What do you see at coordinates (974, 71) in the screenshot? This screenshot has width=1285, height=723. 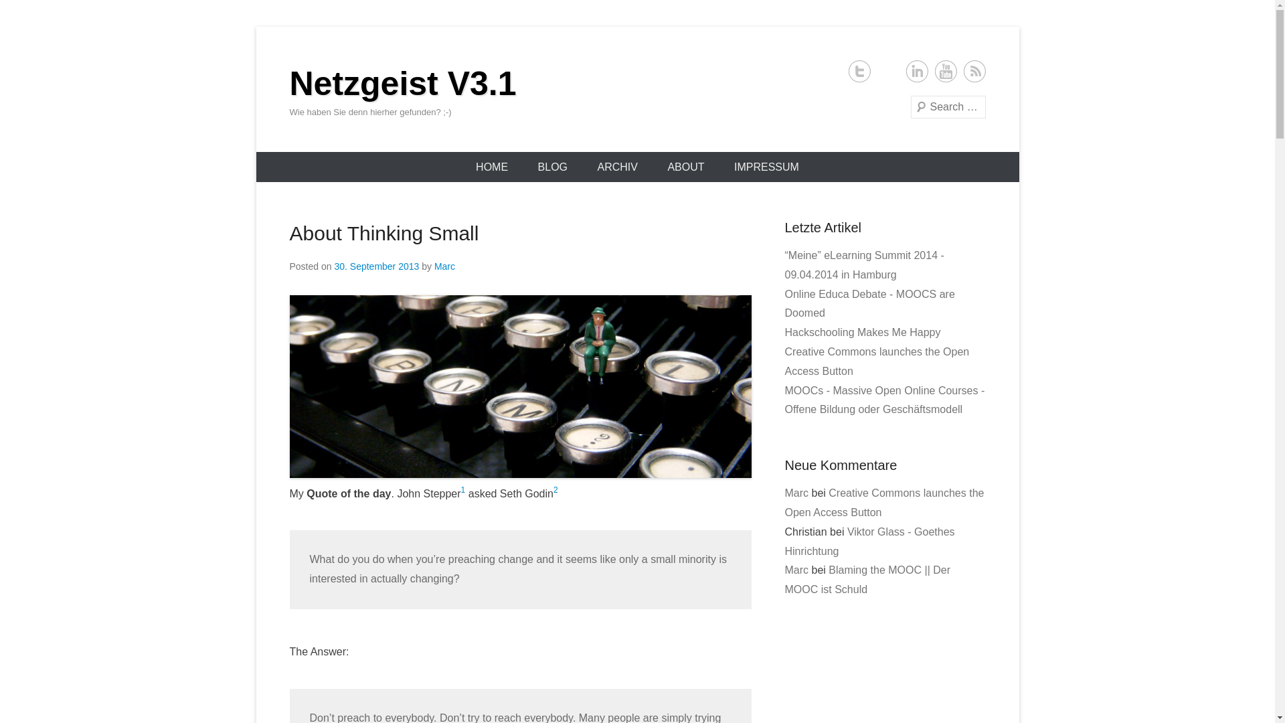 I see `Netzgeist V3.1 on RSS` at bounding box center [974, 71].